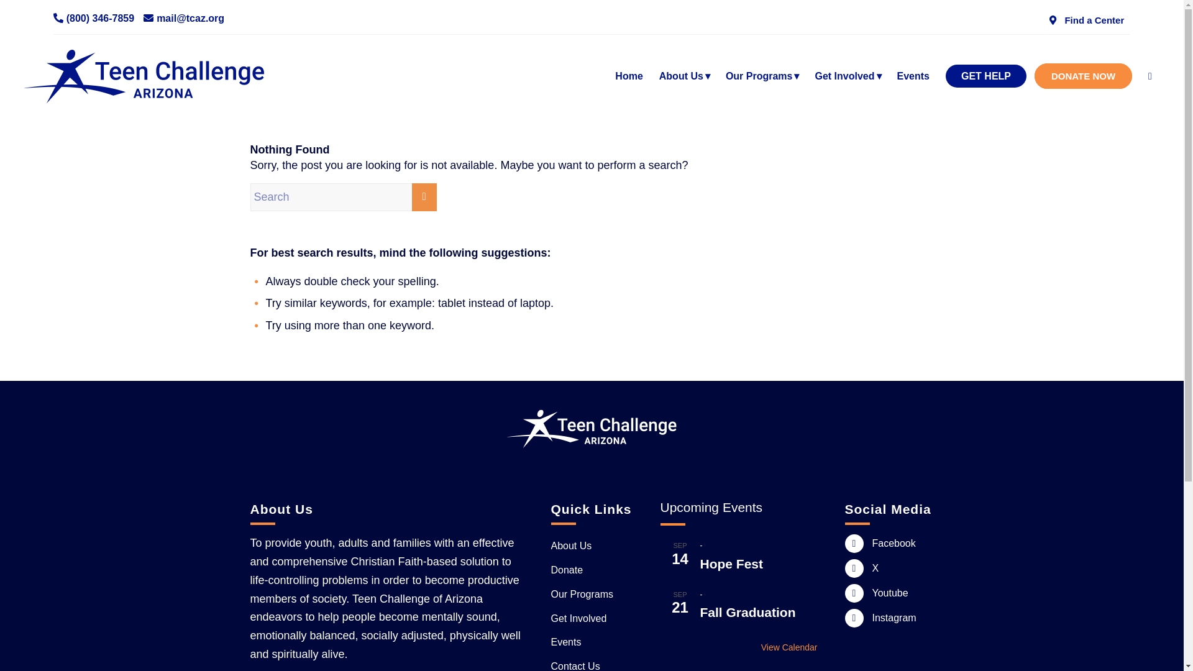  Describe the element at coordinates (747, 613) in the screenshot. I see `Fall Graduation` at that location.